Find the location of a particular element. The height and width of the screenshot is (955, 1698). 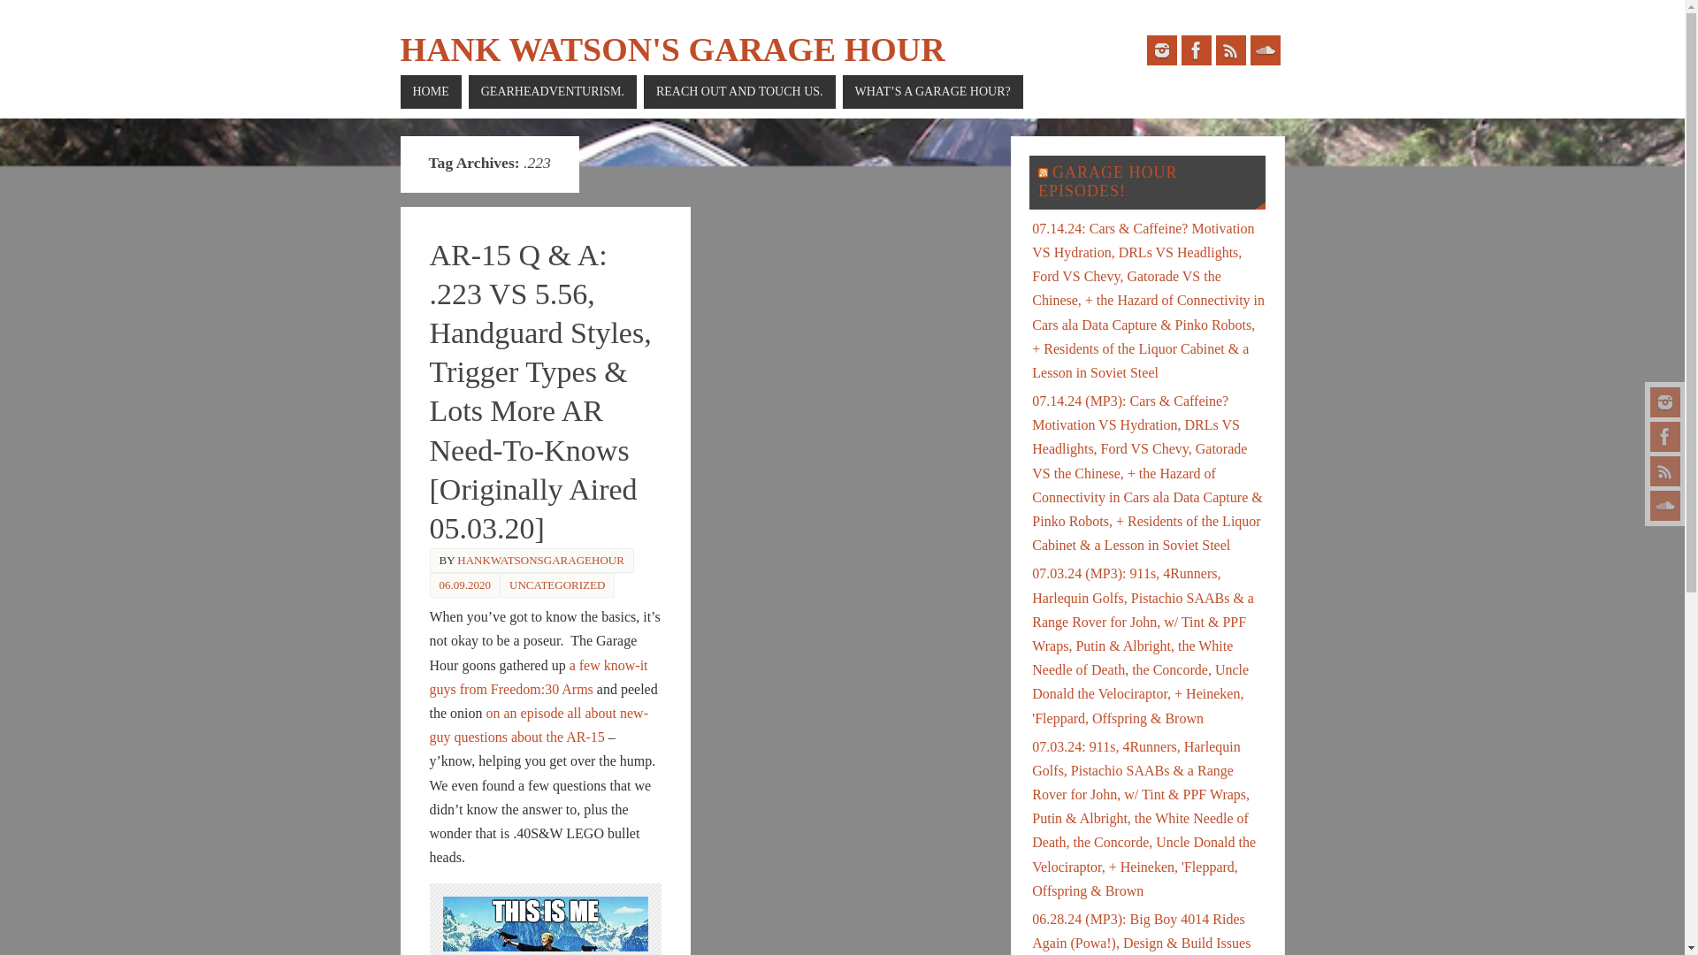

Garage Hour on Farcebook is located at coordinates (1197, 50).